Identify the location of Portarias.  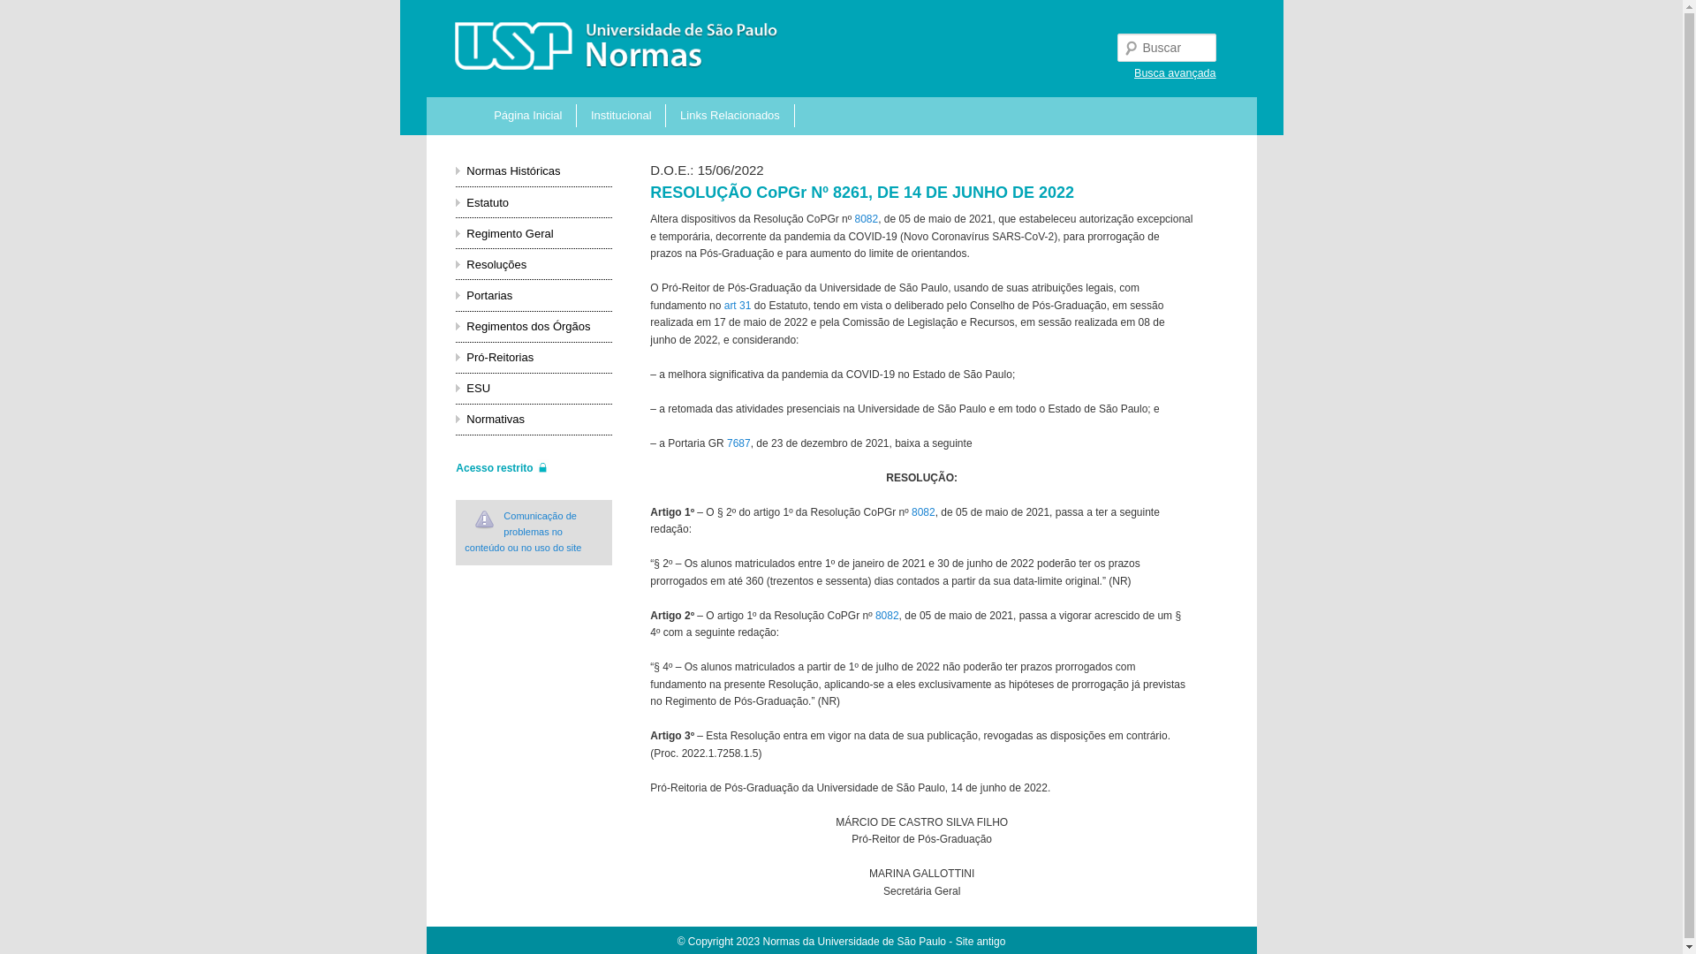
(489, 295).